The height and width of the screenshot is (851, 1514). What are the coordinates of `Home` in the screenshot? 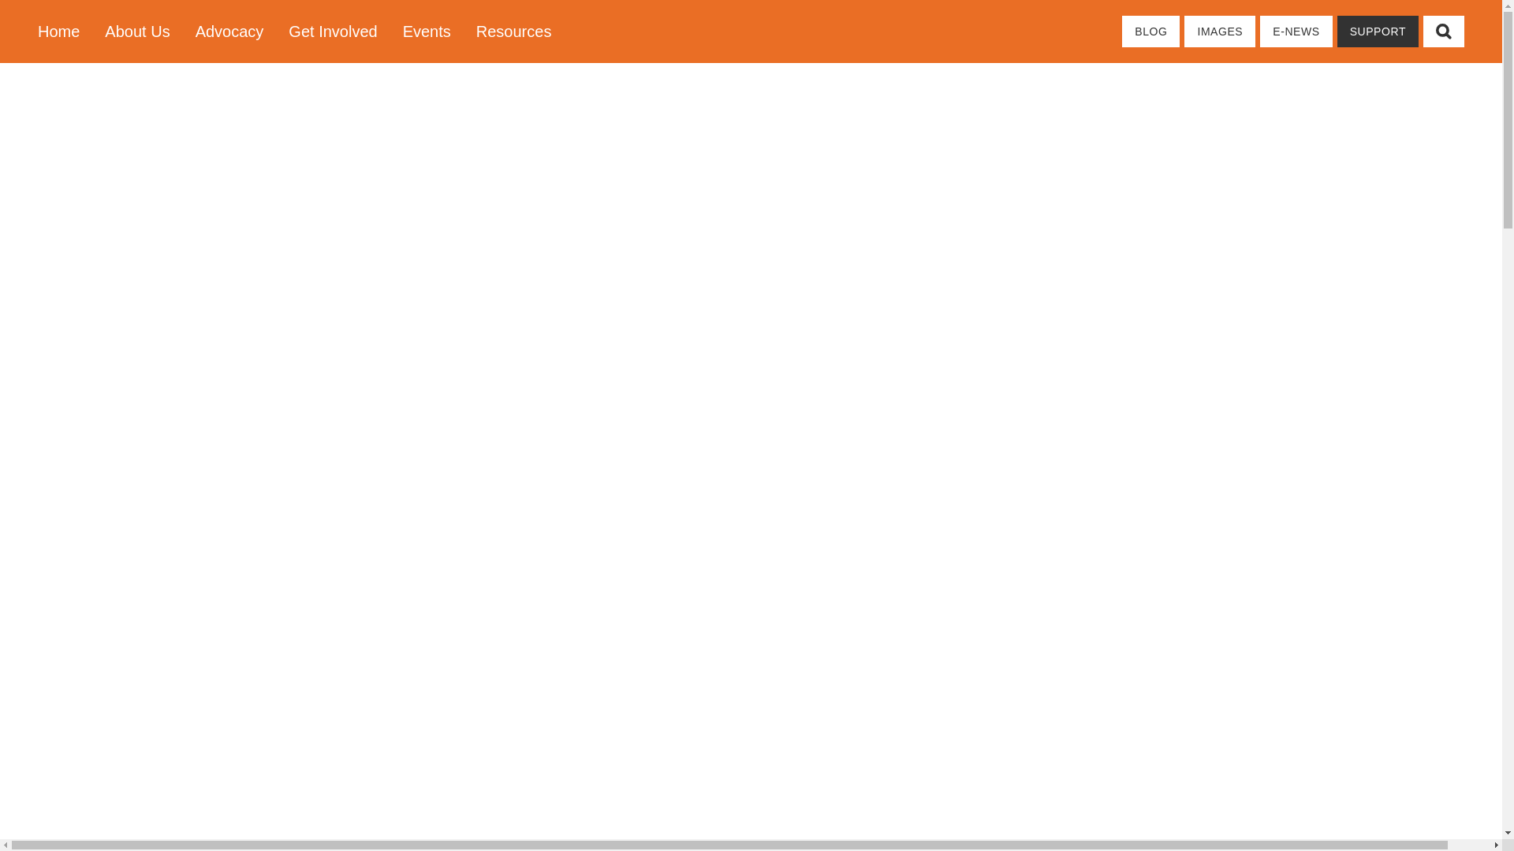 It's located at (65, 32).